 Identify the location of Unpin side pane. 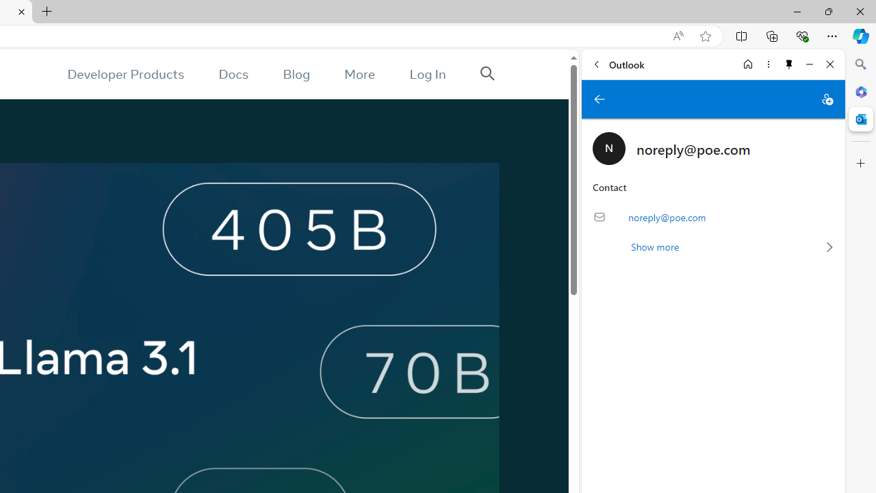
(789, 64).